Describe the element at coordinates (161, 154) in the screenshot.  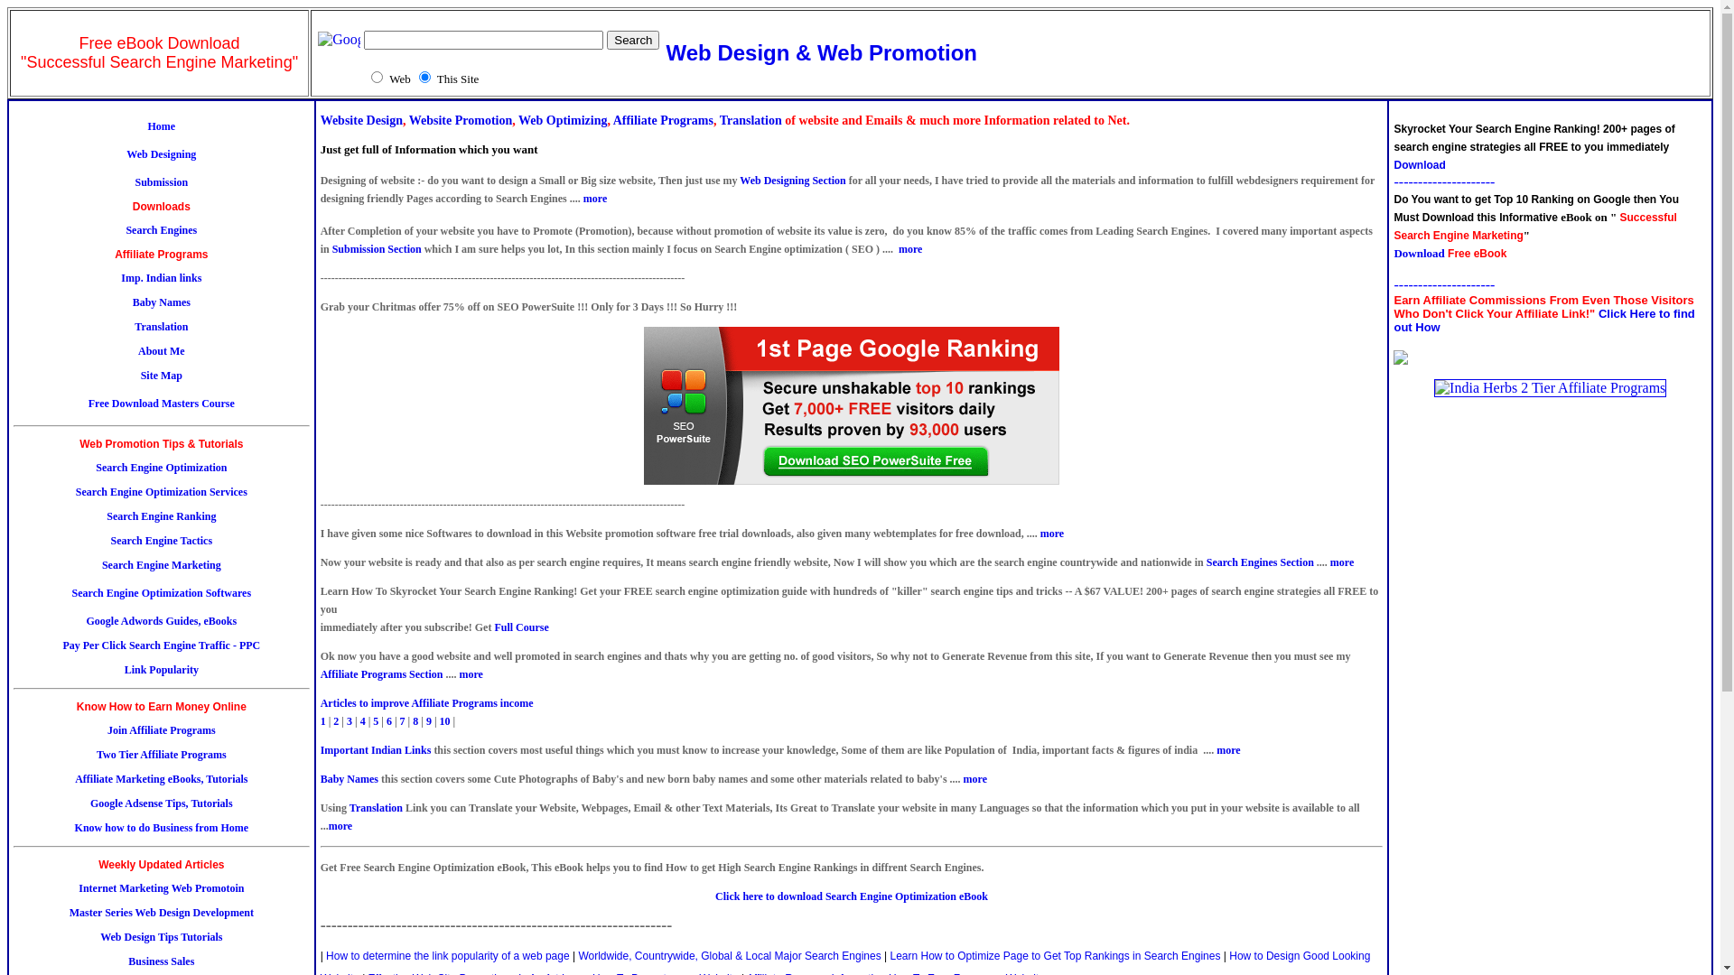
I see `Web Designing` at that location.